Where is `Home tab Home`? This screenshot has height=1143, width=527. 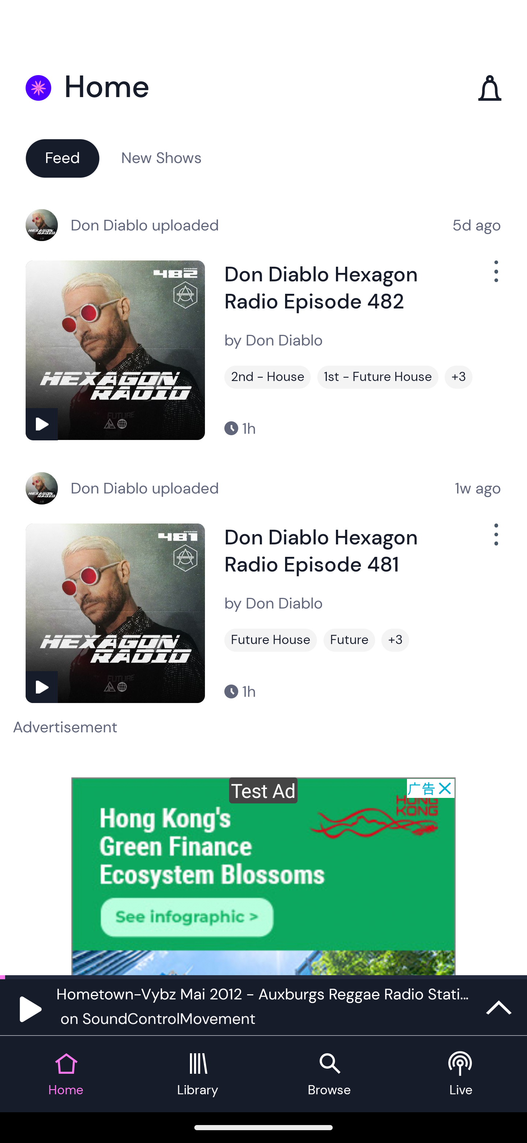 Home tab Home is located at coordinates (66, 1074).